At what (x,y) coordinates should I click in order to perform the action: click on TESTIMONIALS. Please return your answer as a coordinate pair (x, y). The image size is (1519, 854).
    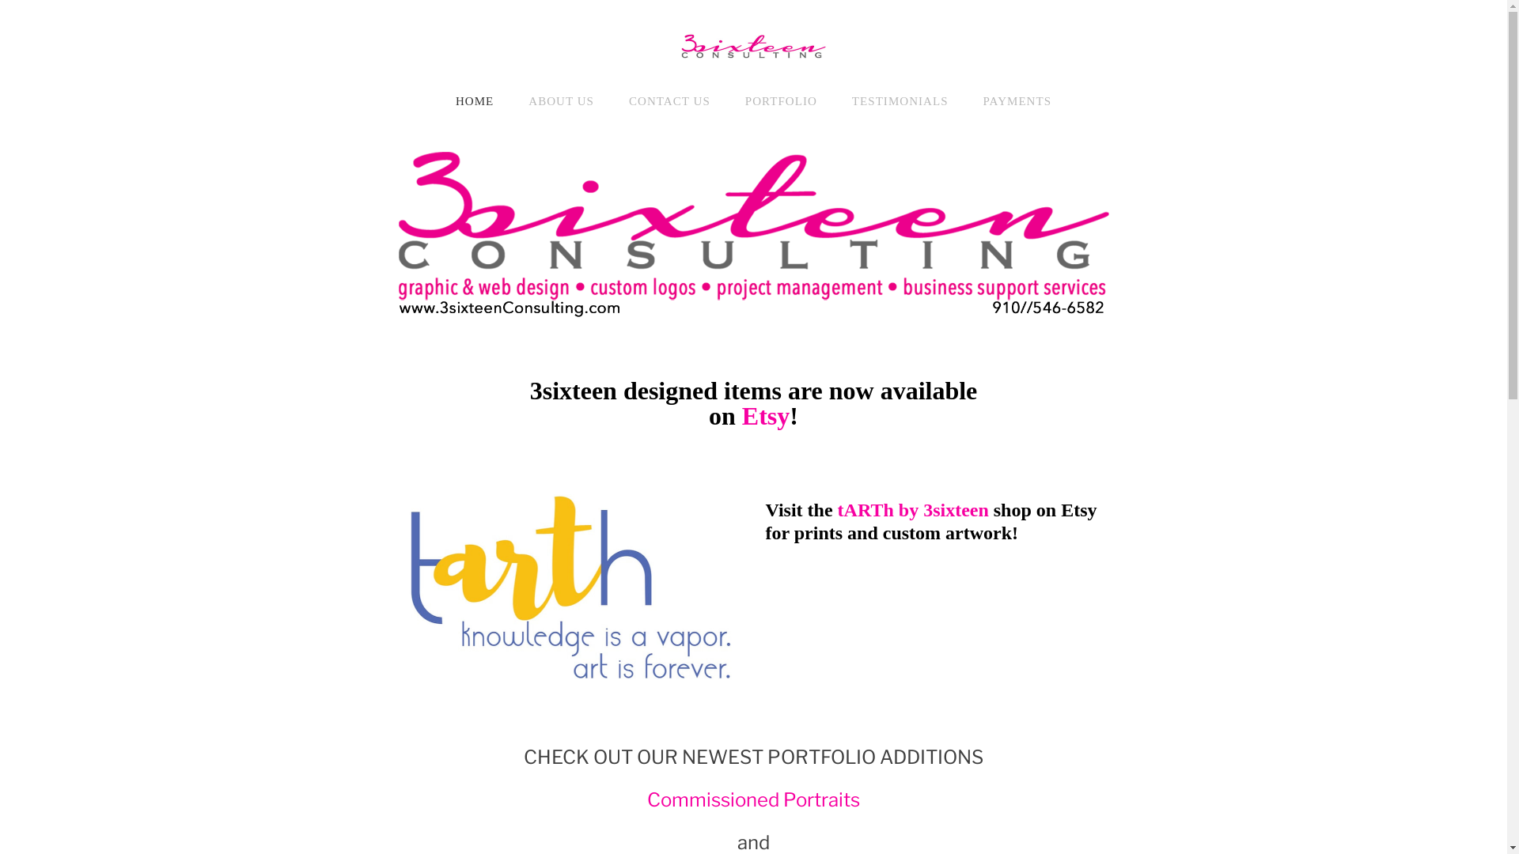
    Looking at the image, I should click on (900, 101).